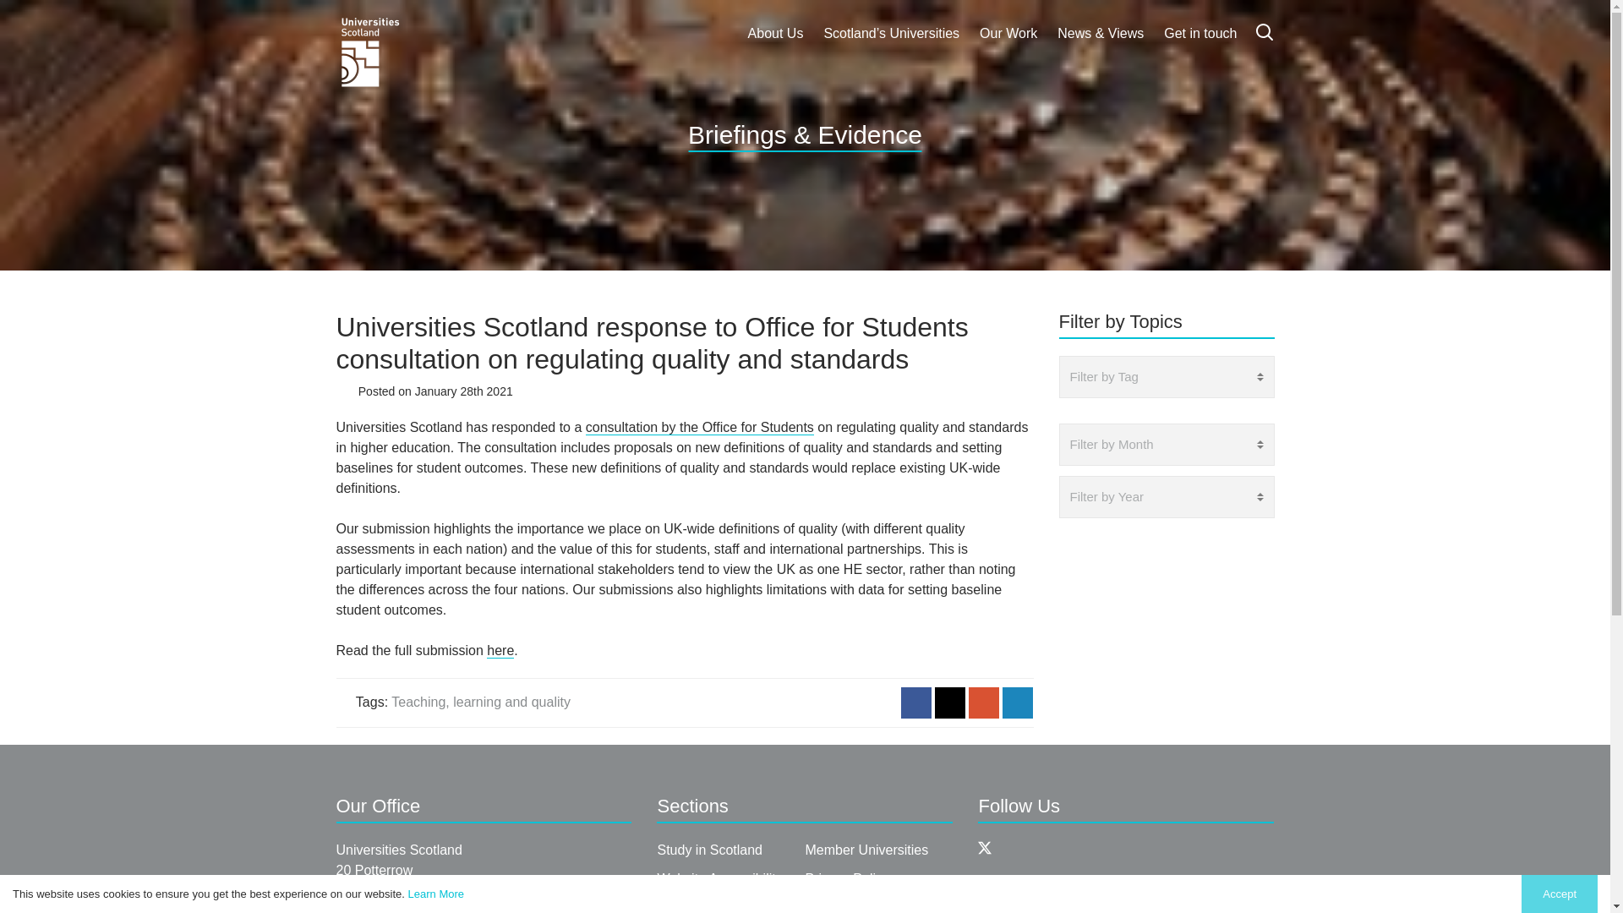  Describe the element at coordinates (1265, 31) in the screenshot. I see `Search` at that location.